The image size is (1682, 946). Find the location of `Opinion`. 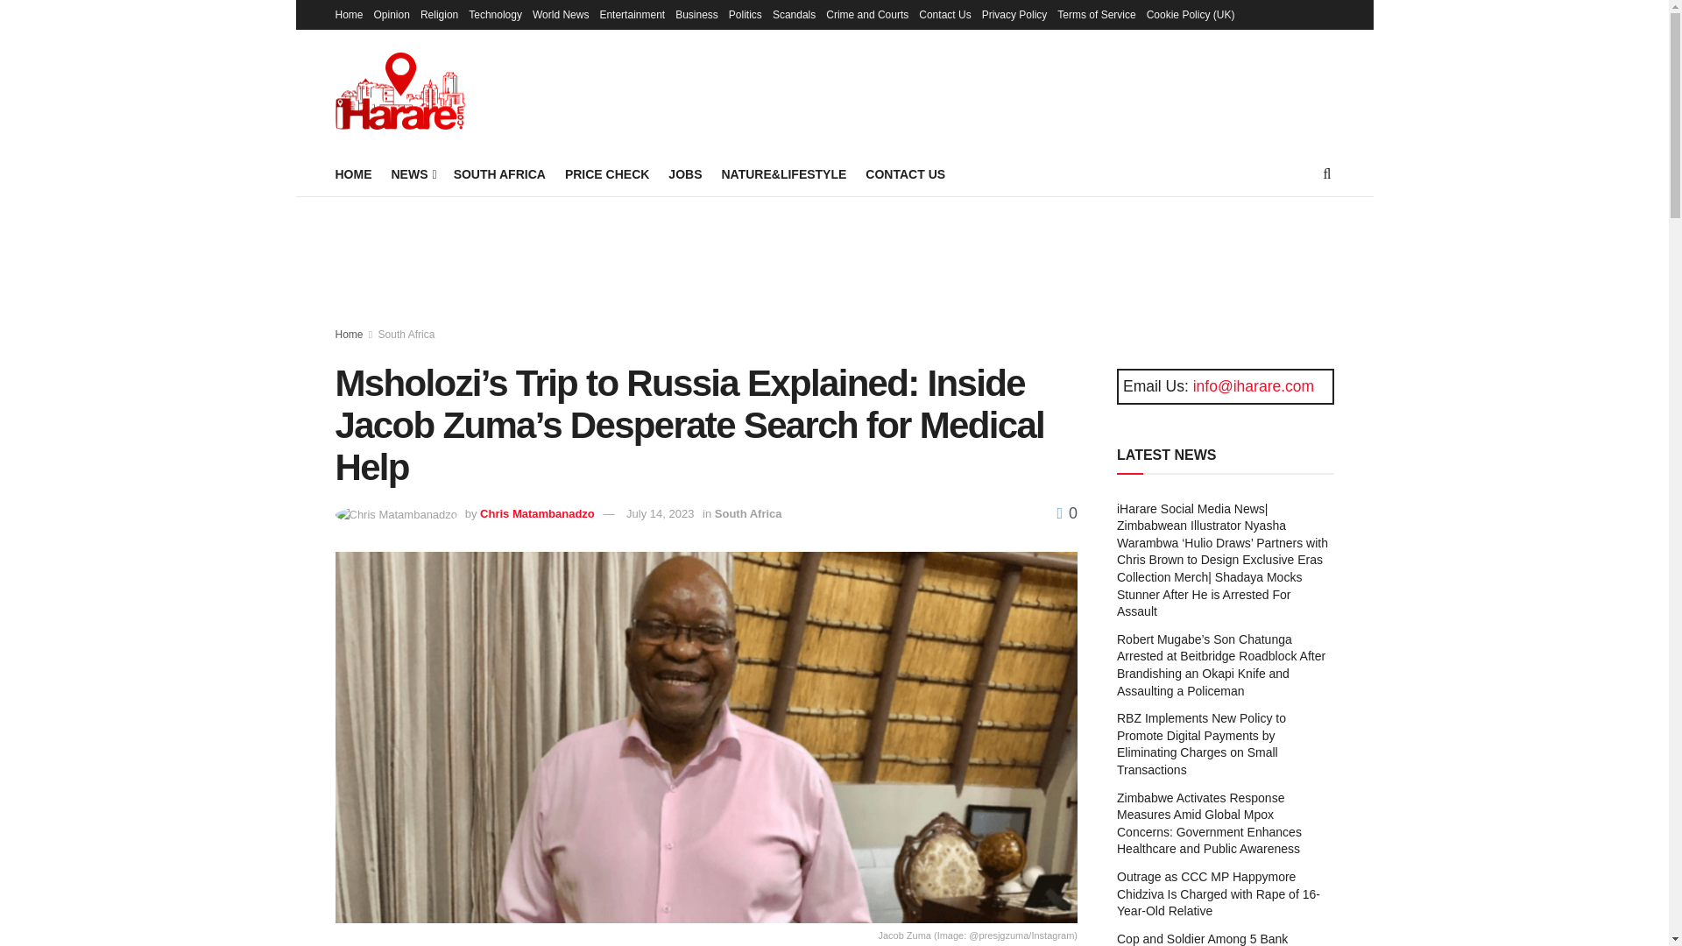

Opinion is located at coordinates (392, 14).